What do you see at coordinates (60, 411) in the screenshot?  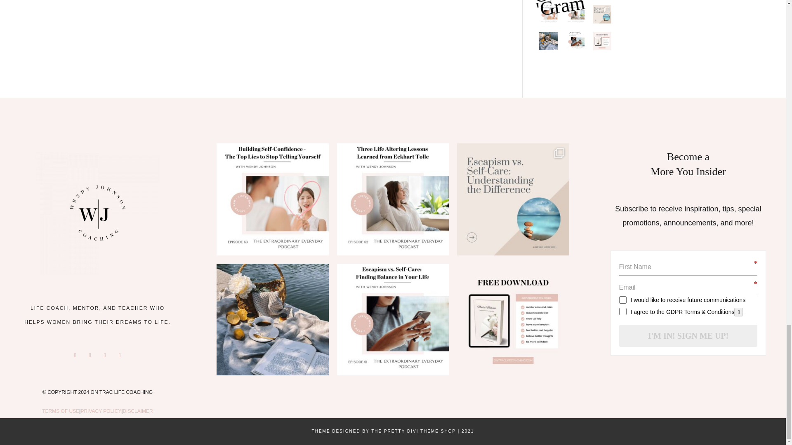 I see `TERMS OF USE` at bounding box center [60, 411].